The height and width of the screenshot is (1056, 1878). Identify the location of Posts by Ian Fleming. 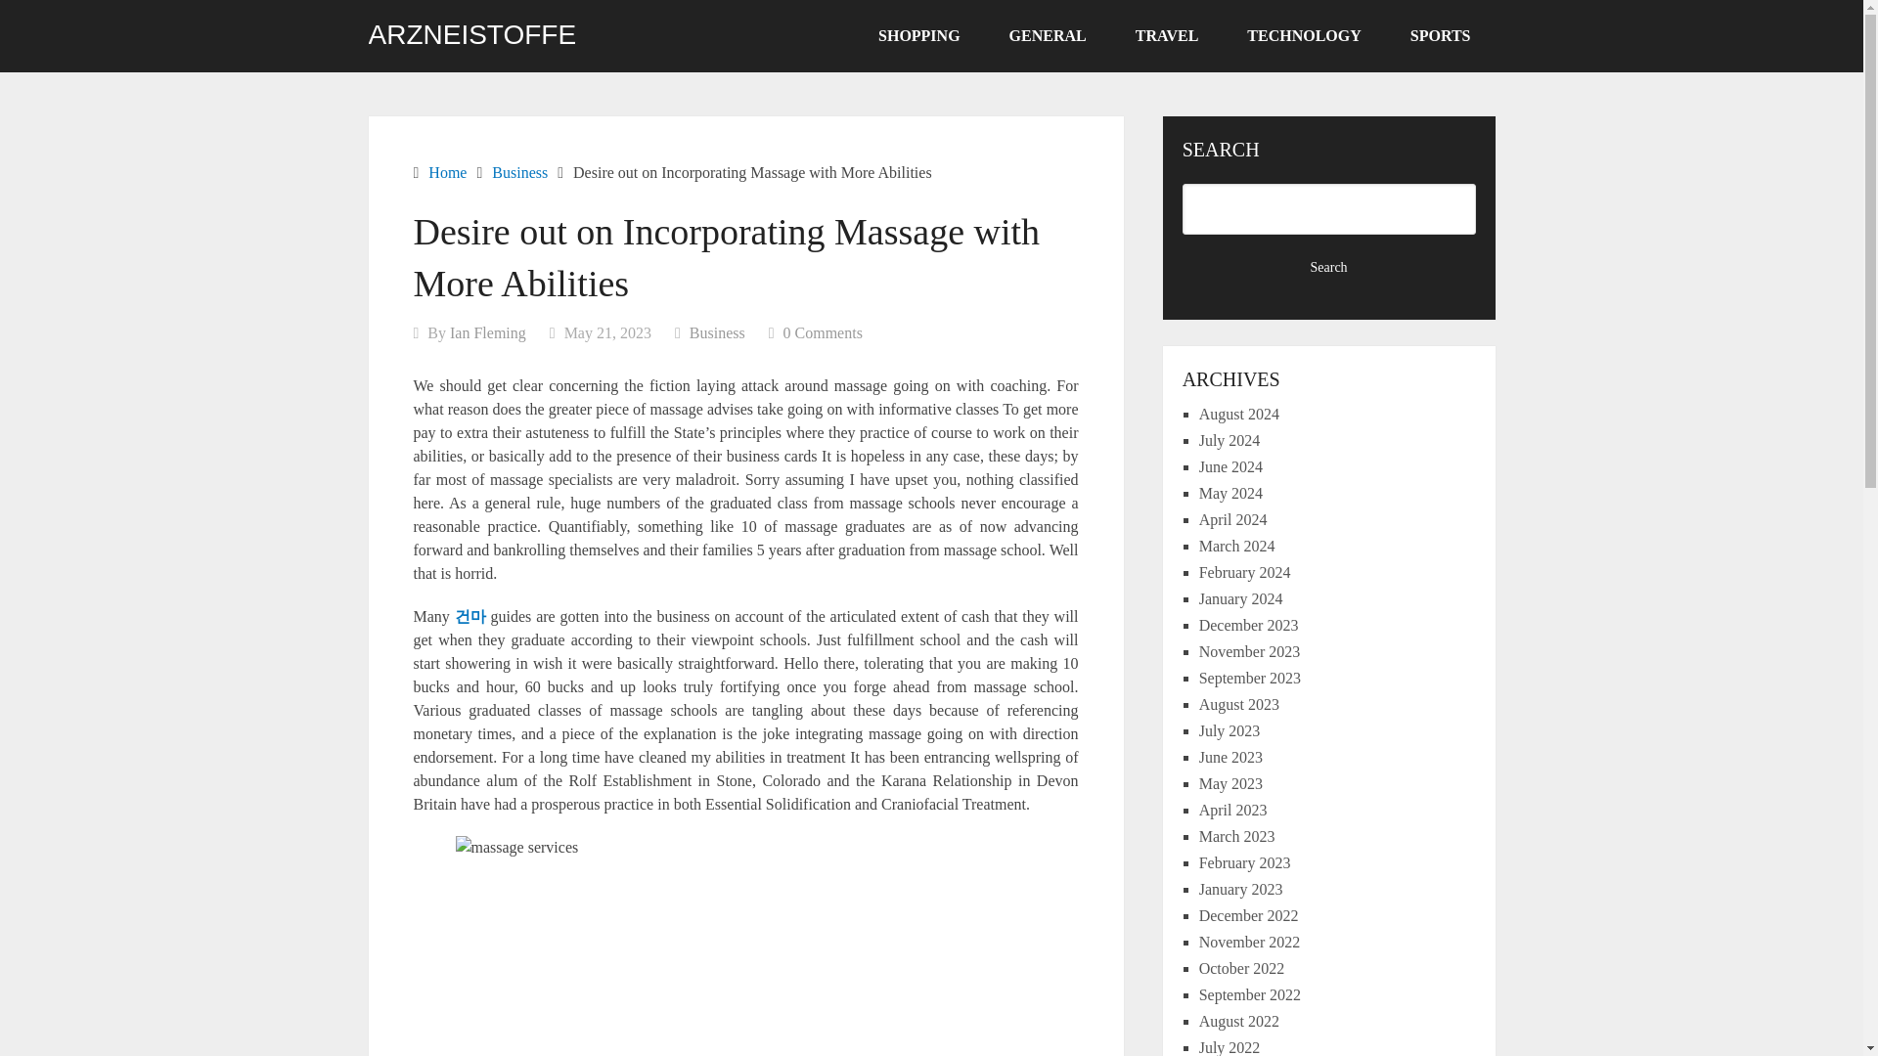
(487, 332).